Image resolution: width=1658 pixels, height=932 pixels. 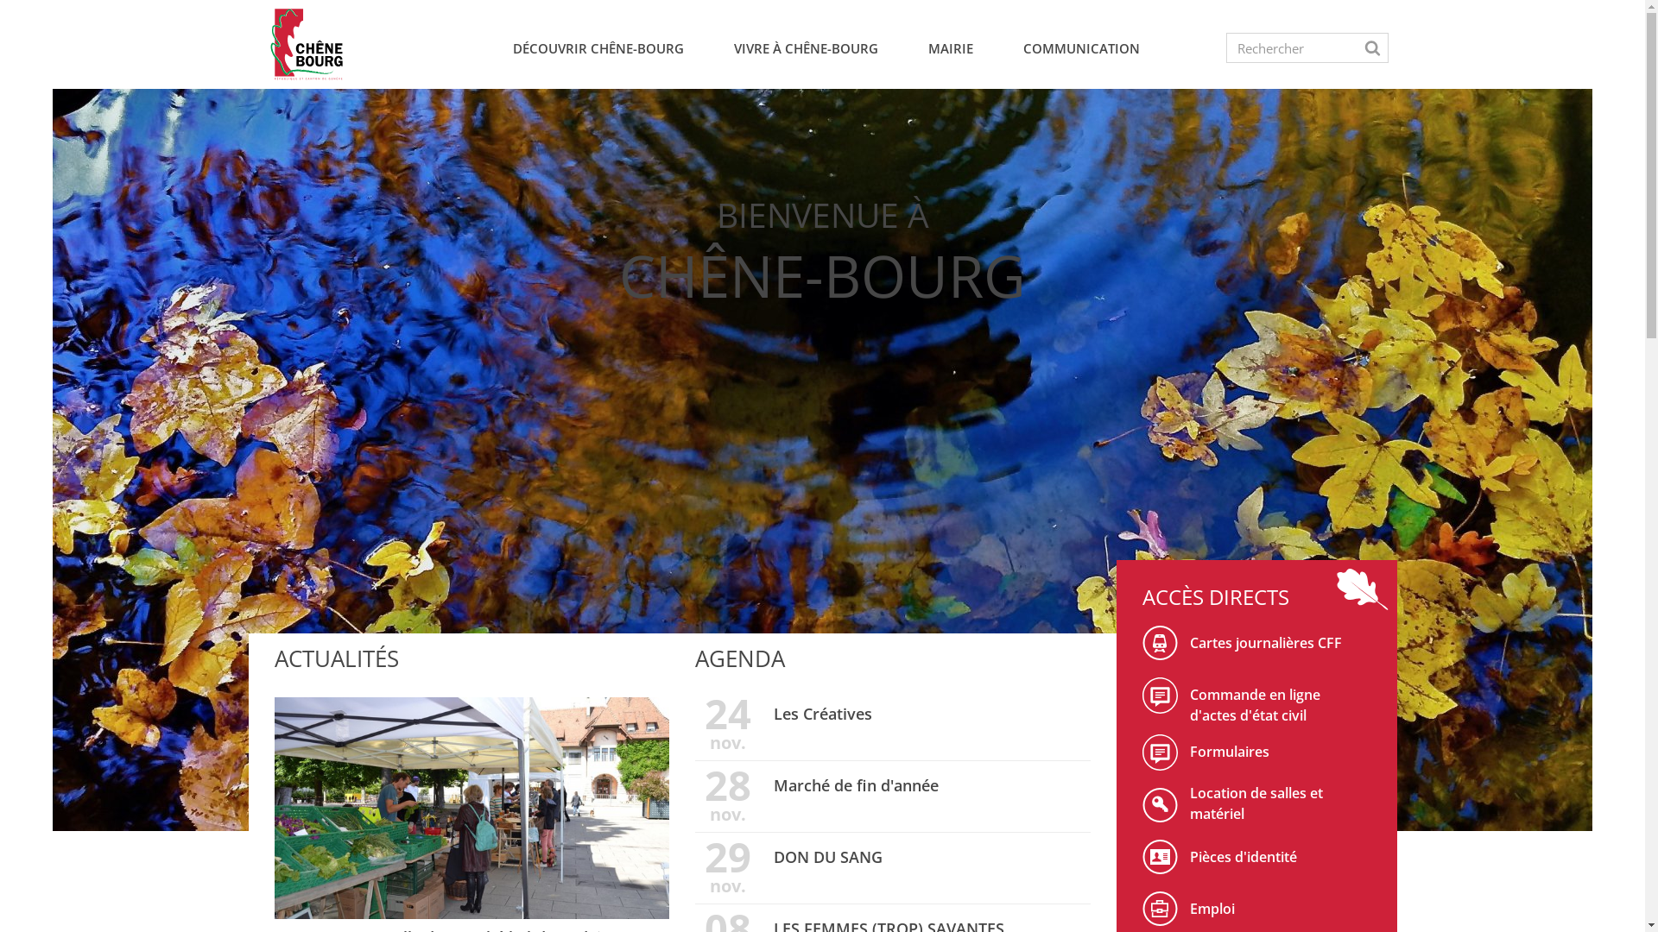 I want to click on Formulaires, so click(x=1159, y=761).